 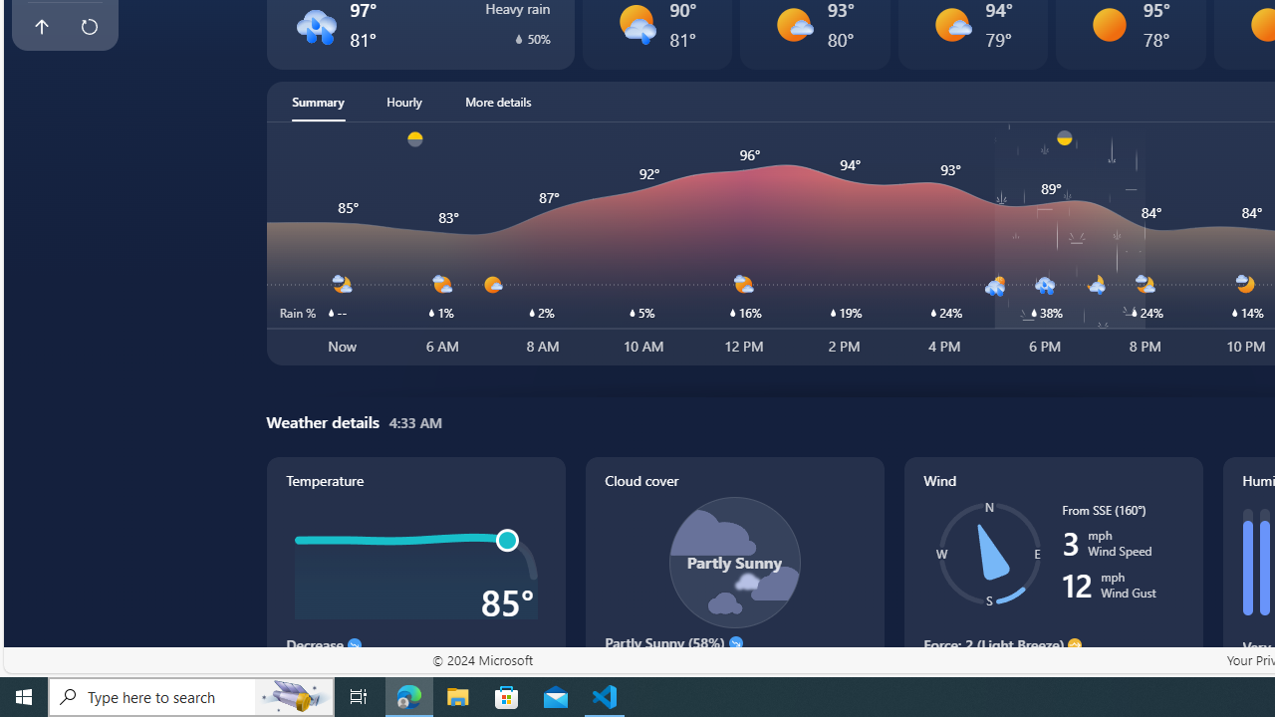 What do you see at coordinates (733, 562) in the screenshot?
I see `Class: cloudCoverSvg-DS-ps0R9q` at bounding box center [733, 562].